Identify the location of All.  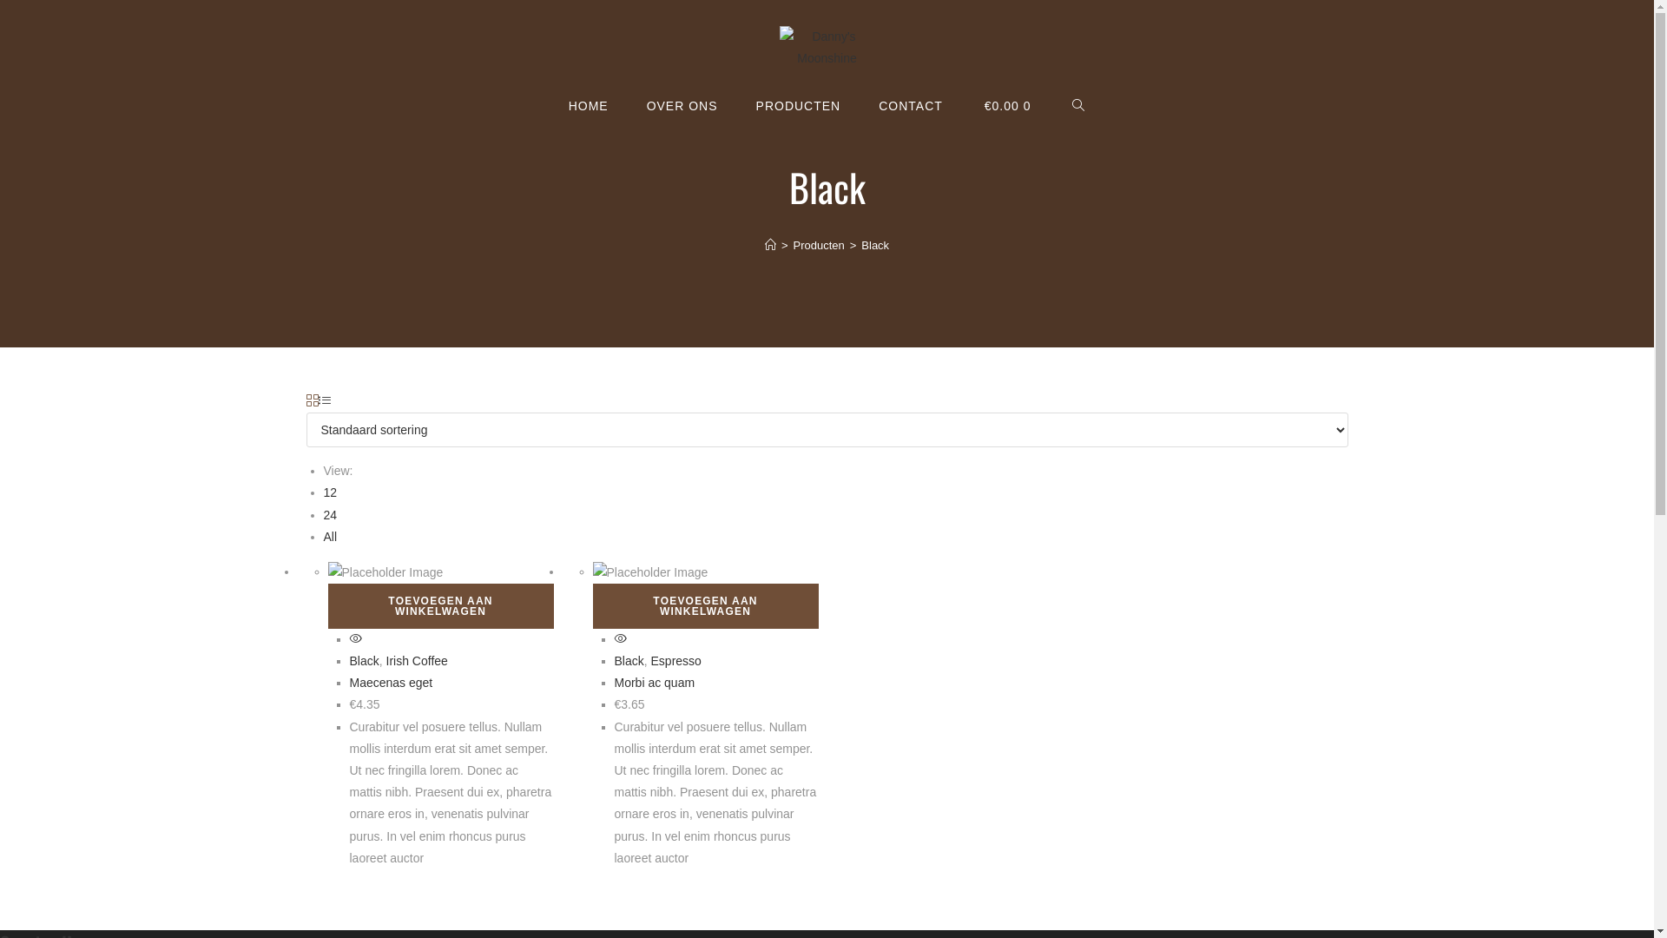
(330, 537).